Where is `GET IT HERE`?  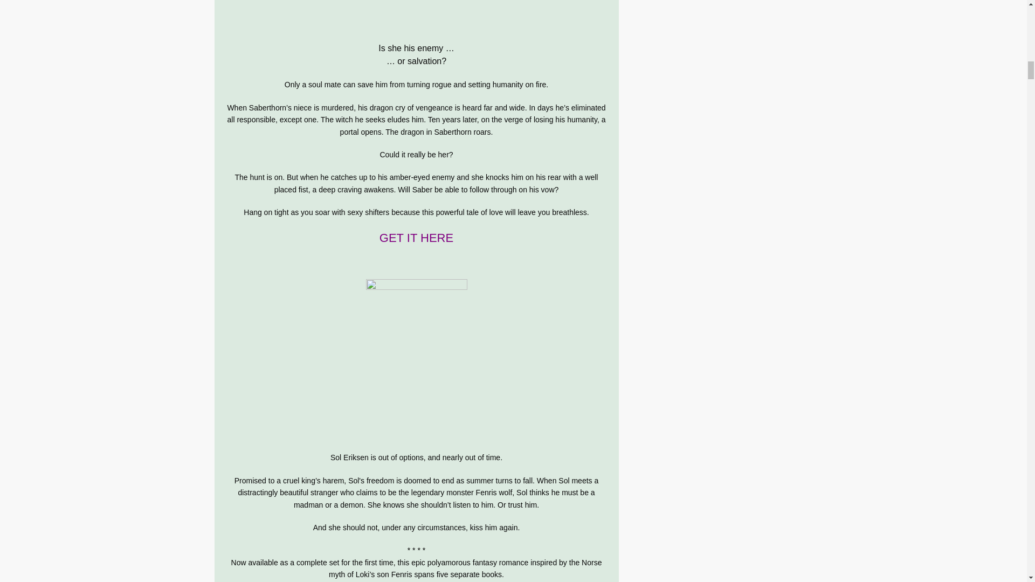 GET IT HERE is located at coordinates (416, 237).